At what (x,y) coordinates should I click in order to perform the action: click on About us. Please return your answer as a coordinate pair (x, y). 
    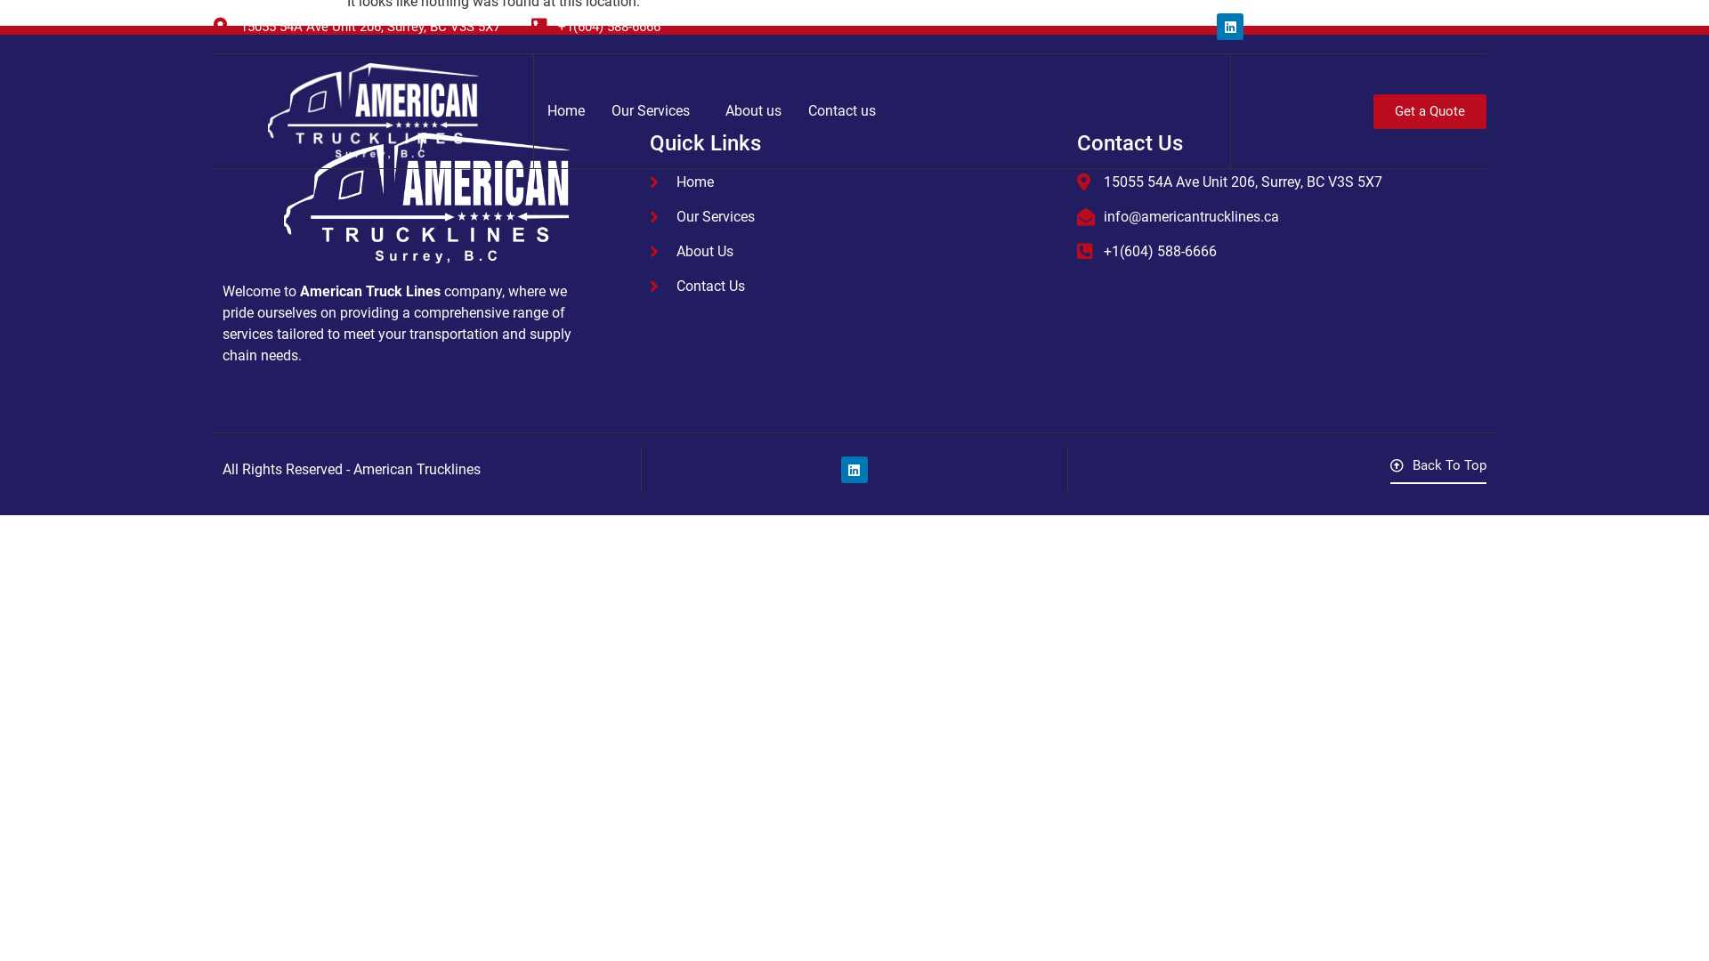
    Looking at the image, I should click on (753, 111).